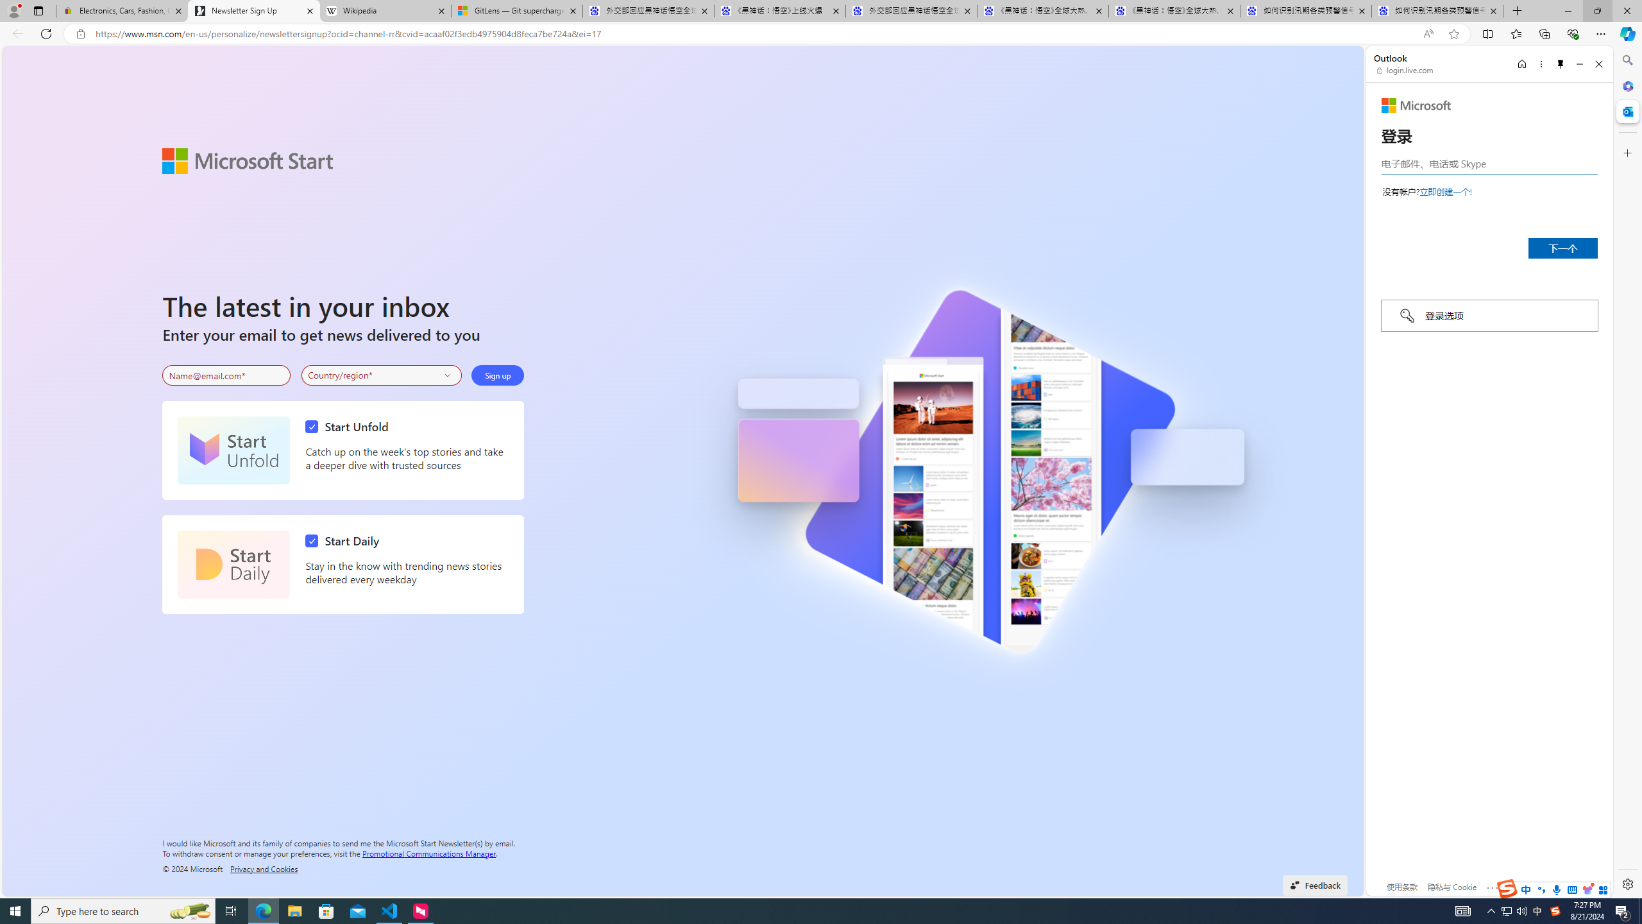 This screenshot has height=924, width=1642. What do you see at coordinates (429, 852) in the screenshot?
I see `Promotional Communications Manager` at bounding box center [429, 852].